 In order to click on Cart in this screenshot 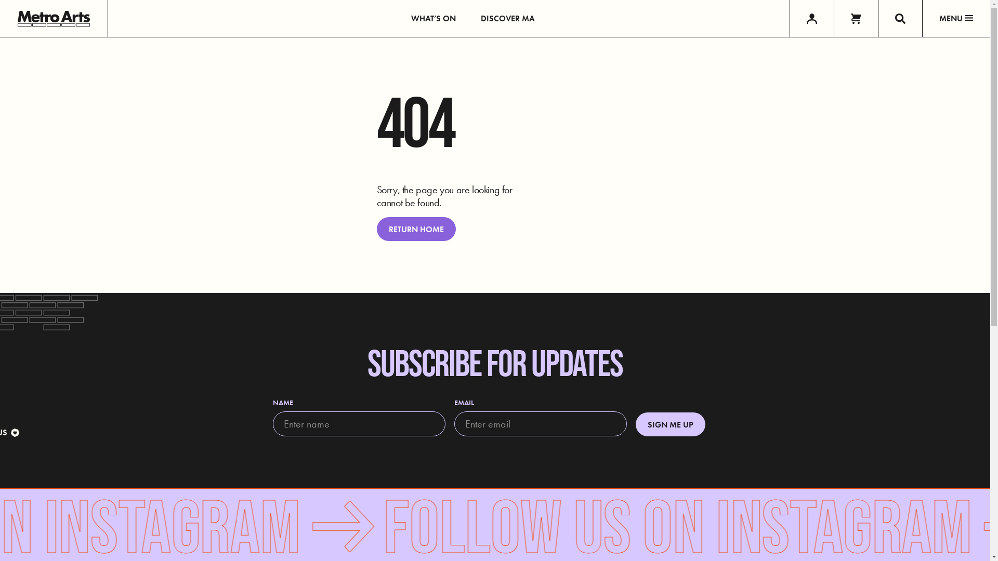, I will do `click(856, 19)`.